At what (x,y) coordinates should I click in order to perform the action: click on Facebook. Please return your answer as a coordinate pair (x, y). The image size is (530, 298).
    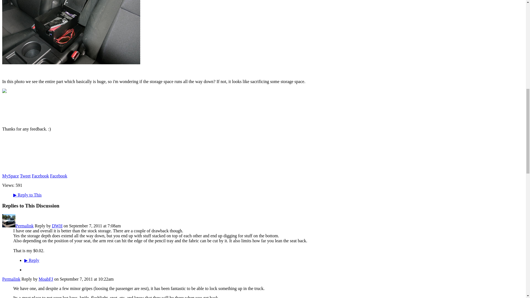
    Looking at the image, I should click on (40, 175).